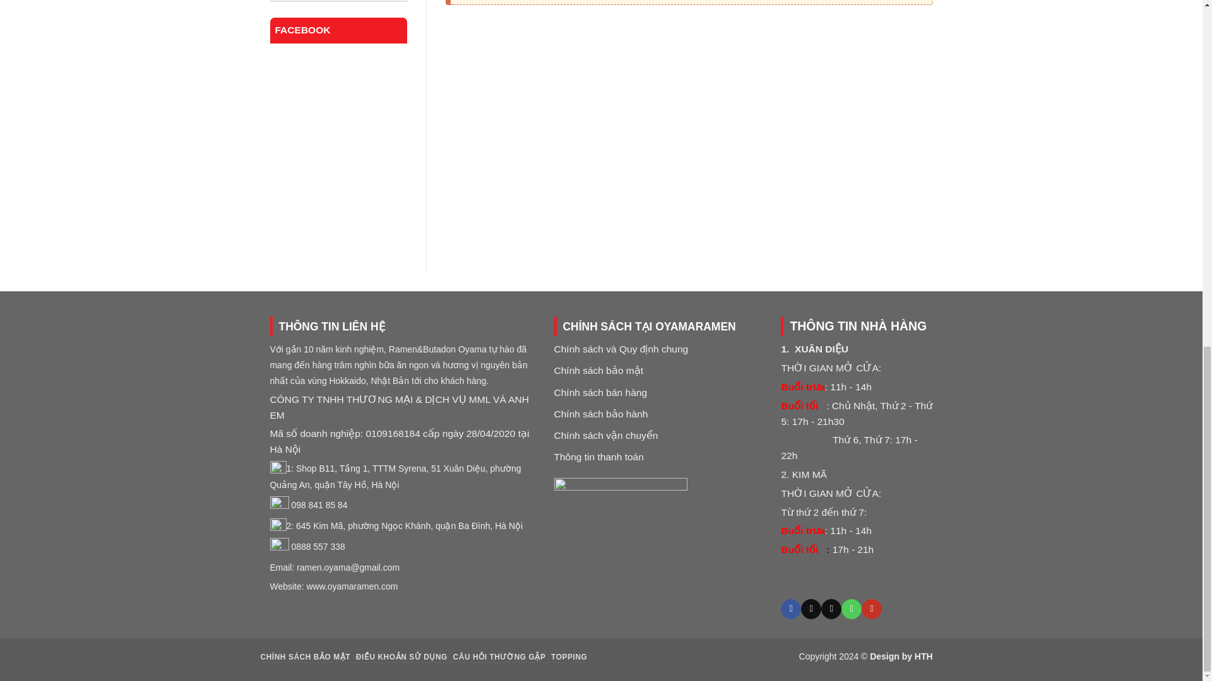 The width and height of the screenshot is (1212, 681). What do you see at coordinates (831, 609) in the screenshot?
I see `Send us an email` at bounding box center [831, 609].